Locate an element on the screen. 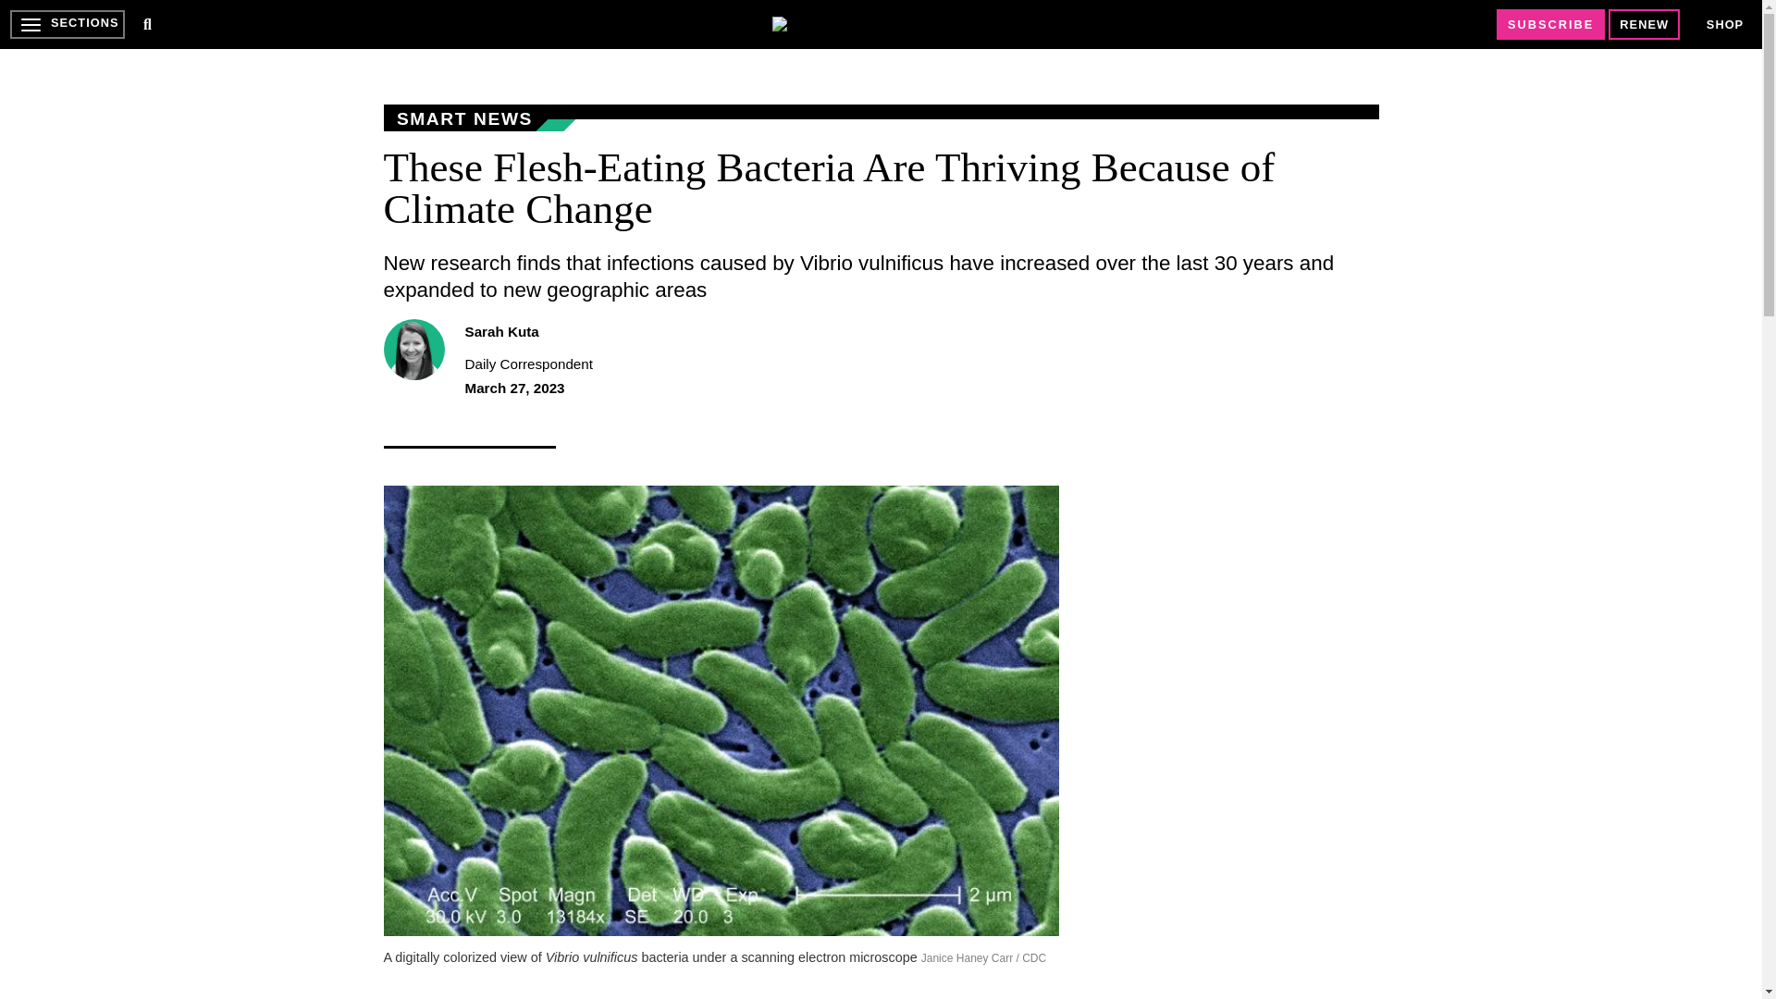  SHOP is located at coordinates (1724, 24).